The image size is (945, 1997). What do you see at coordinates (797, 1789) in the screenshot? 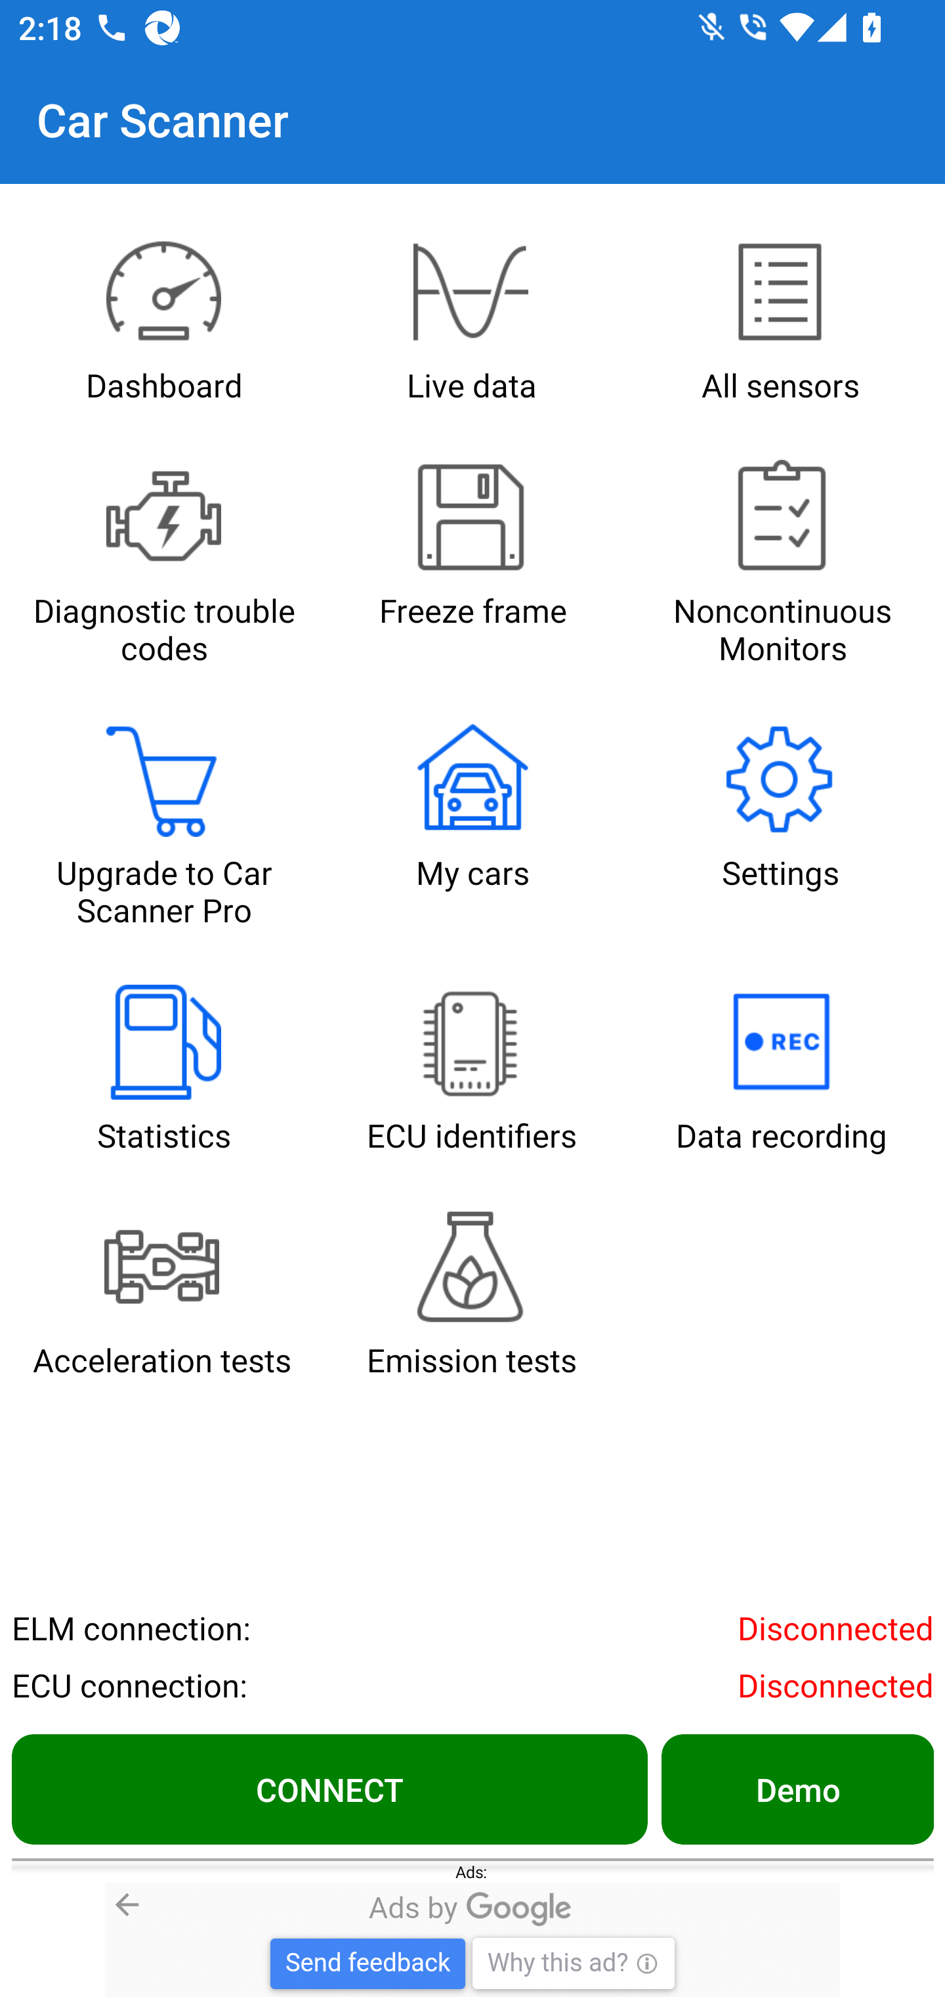
I see `Demo` at bounding box center [797, 1789].